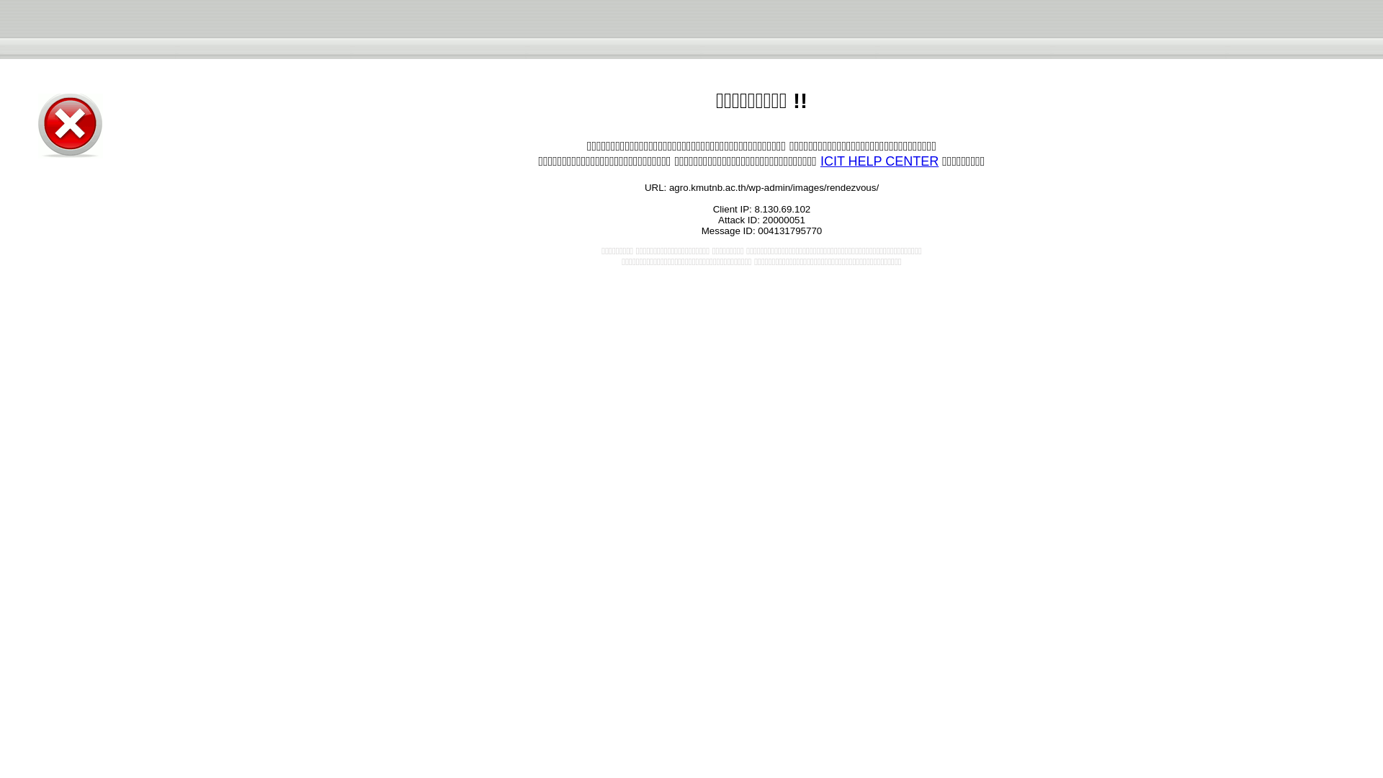 The height and width of the screenshot is (778, 1383). Describe the element at coordinates (879, 161) in the screenshot. I see `ICIT HELP CENTER` at that location.